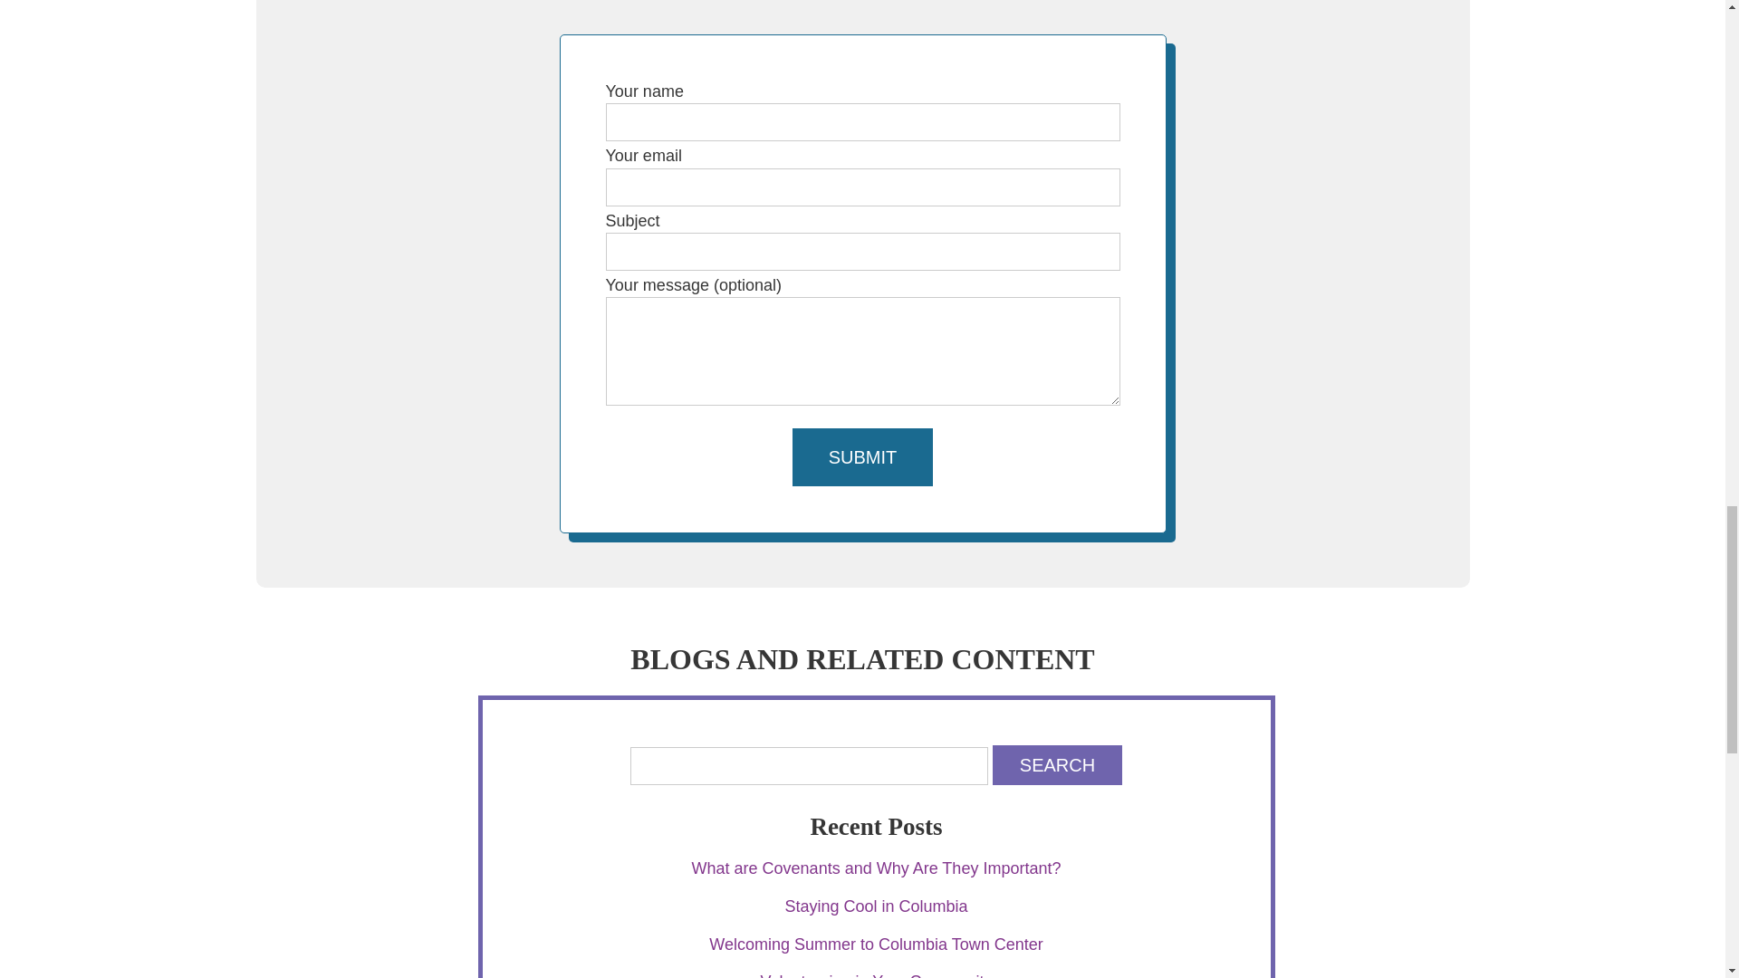 The width and height of the screenshot is (1739, 978). Describe the element at coordinates (1057, 764) in the screenshot. I see `Search` at that location.